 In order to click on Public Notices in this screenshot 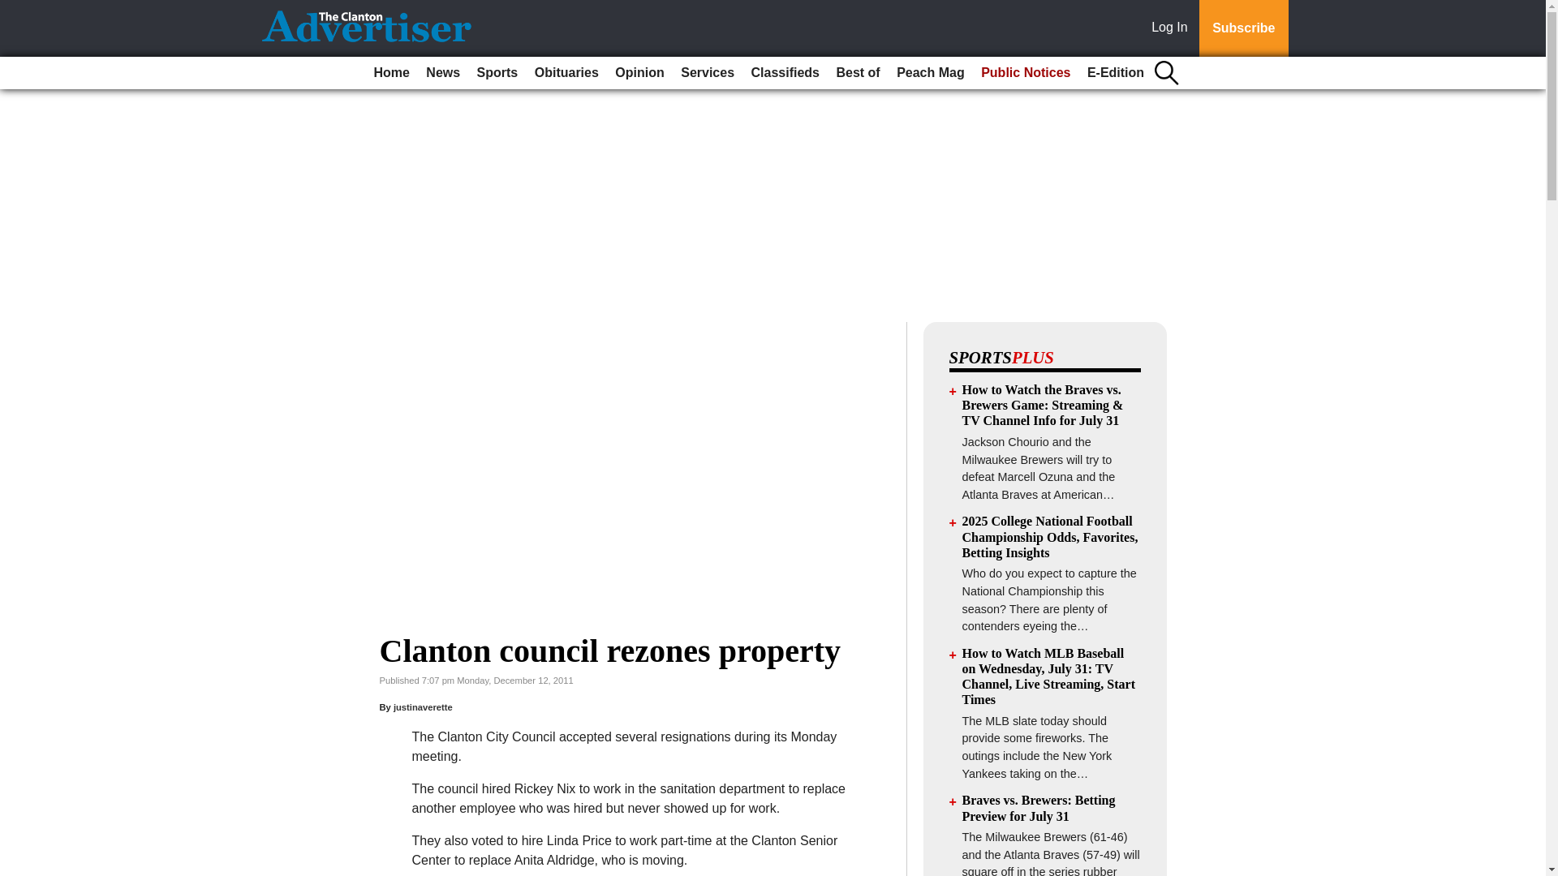, I will do `click(1026, 73)`.